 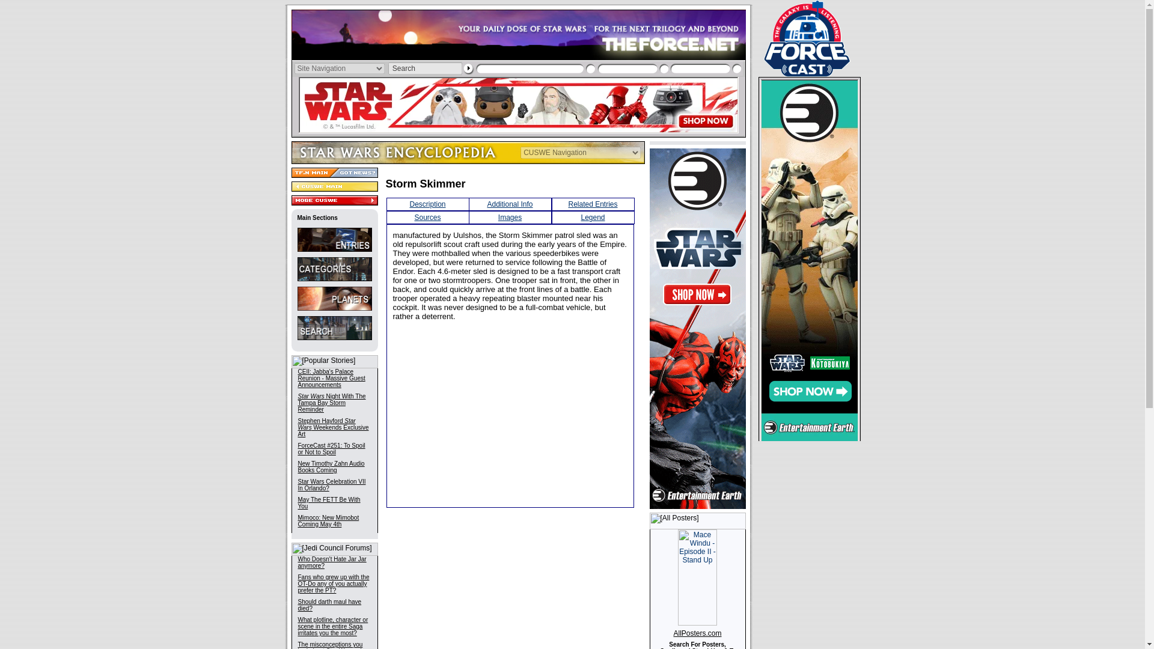 I want to click on AllPosters.com, so click(x=697, y=633).